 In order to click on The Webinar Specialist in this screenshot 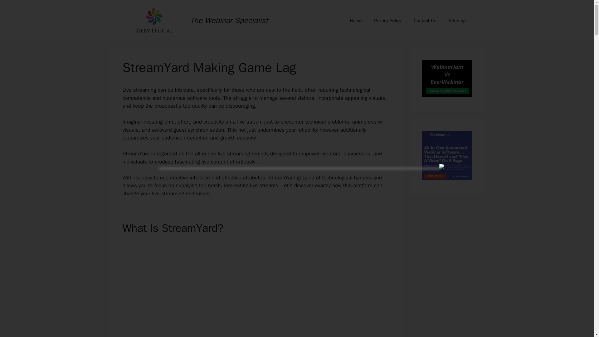, I will do `click(229, 20)`.